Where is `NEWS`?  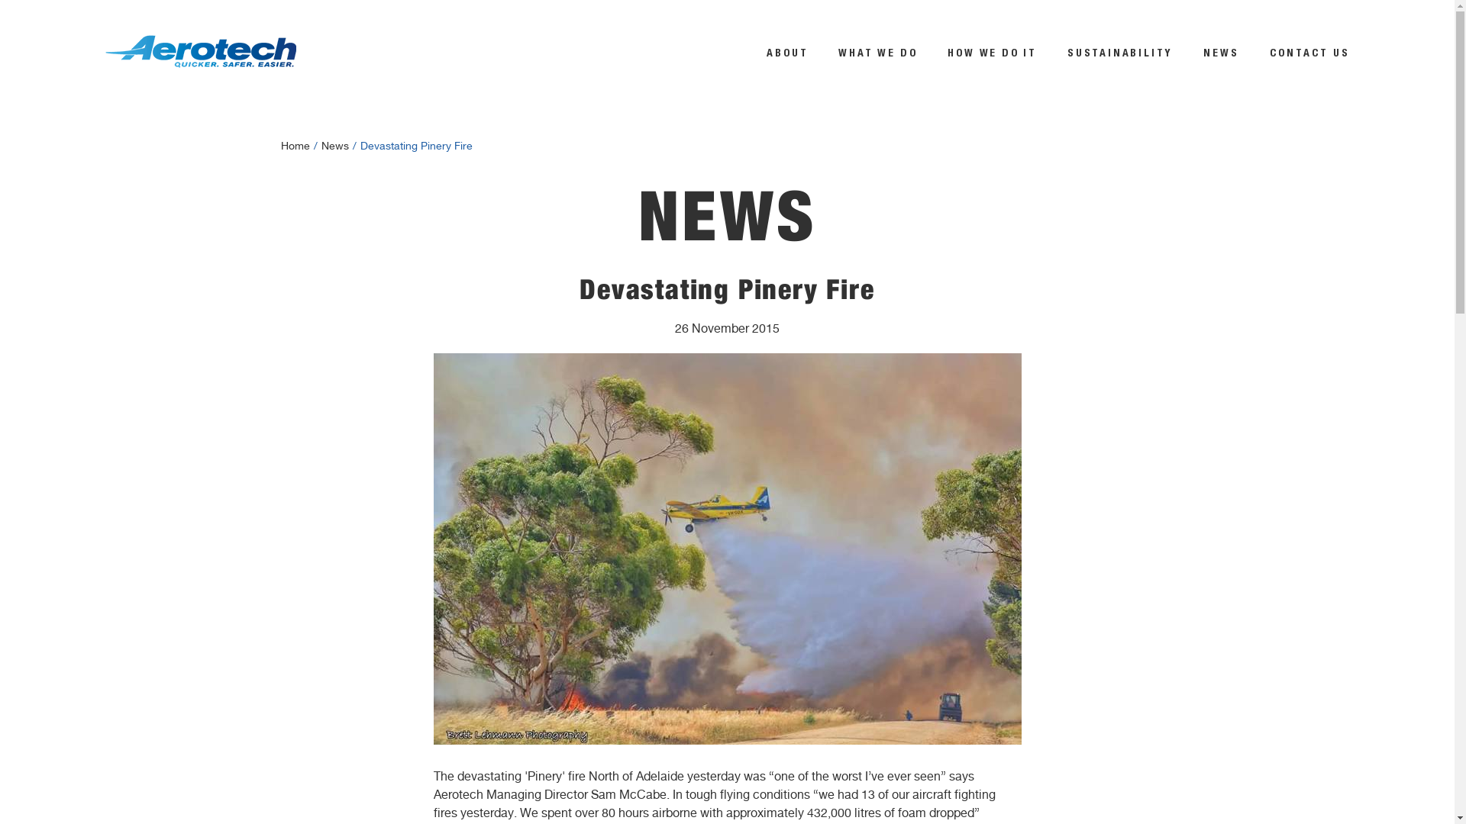
NEWS is located at coordinates (1221, 53).